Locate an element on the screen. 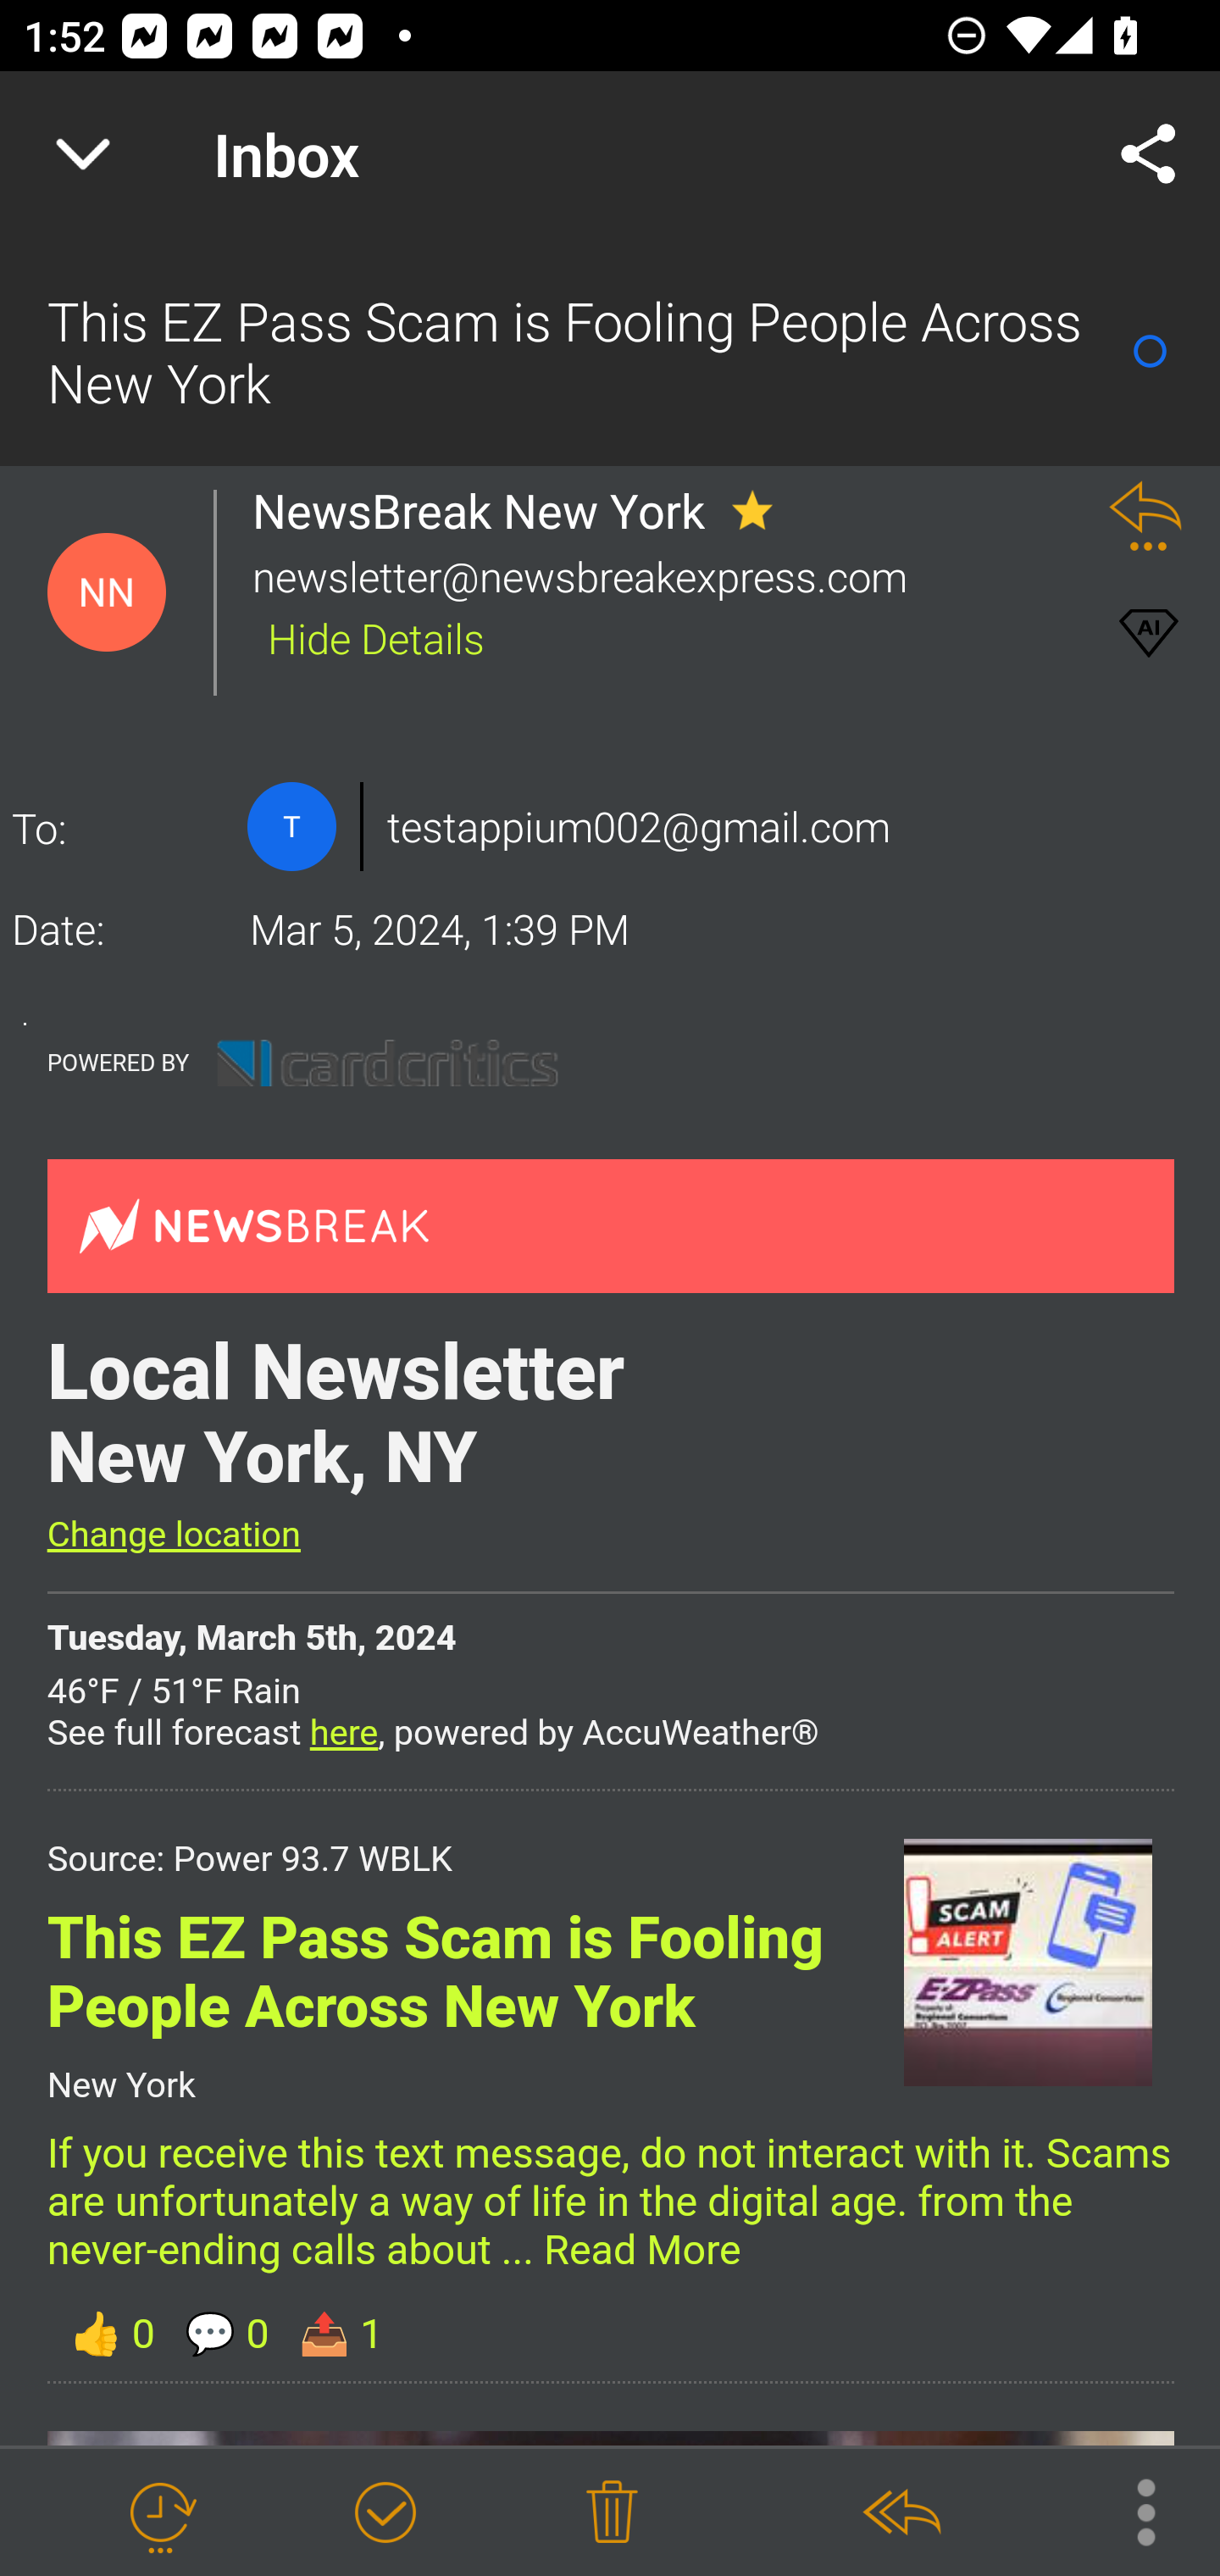 This screenshot has width=1220, height=2576. More Options is located at coordinates (1129, 2510).